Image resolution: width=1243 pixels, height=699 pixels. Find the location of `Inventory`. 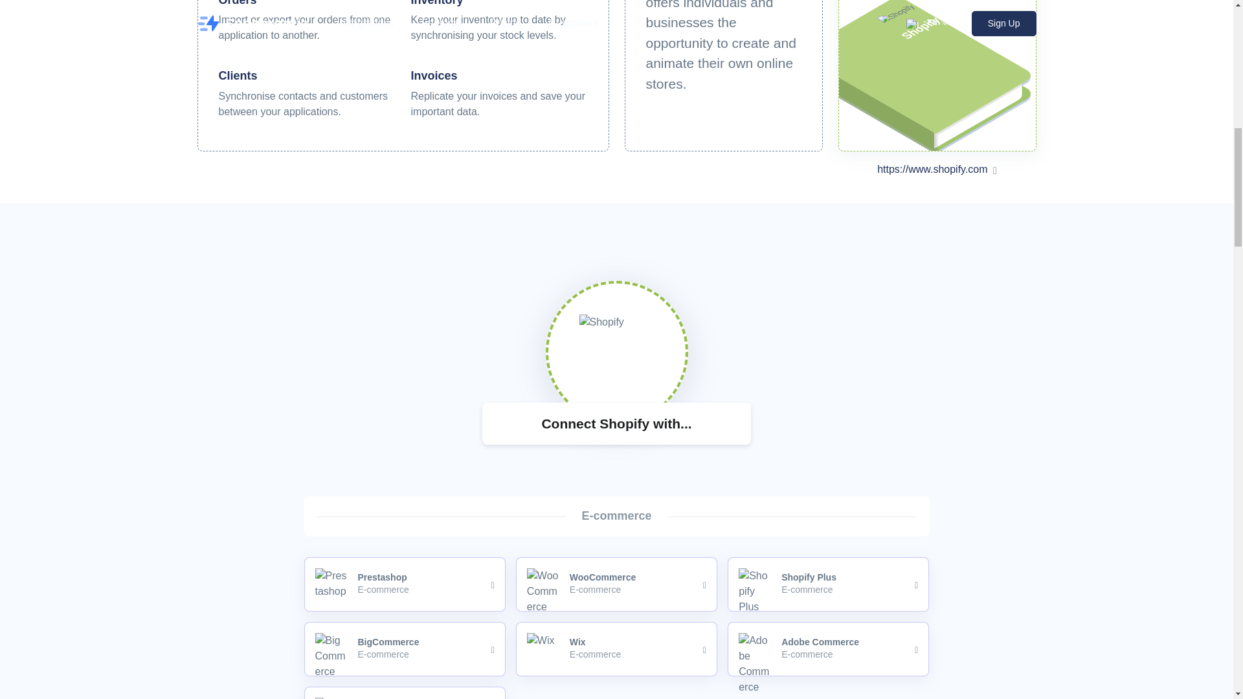

Inventory is located at coordinates (405, 584).